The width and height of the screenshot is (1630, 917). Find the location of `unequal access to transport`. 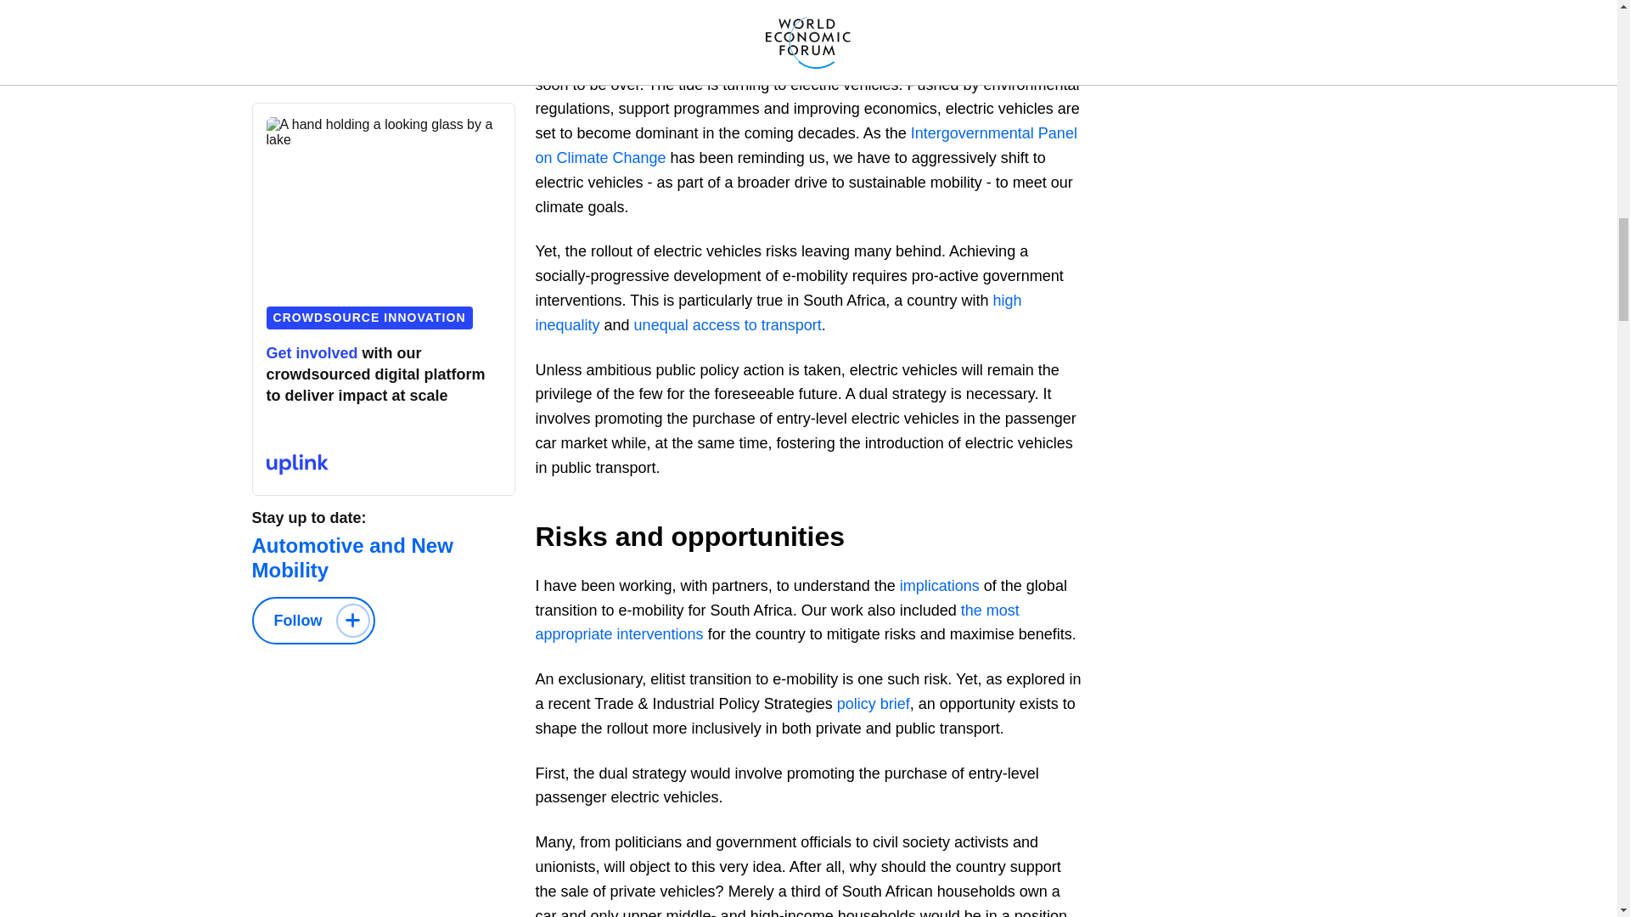

unequal access to transport is located at coordinates (727, 324).